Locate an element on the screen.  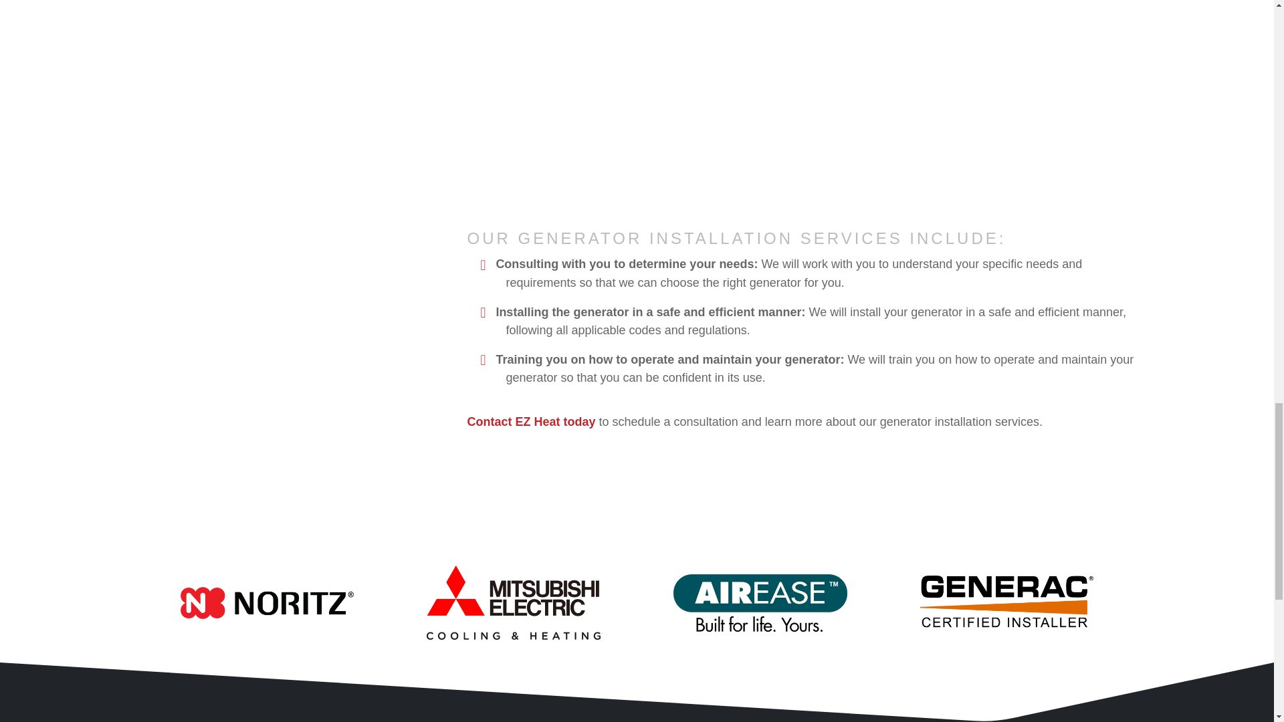
Contact EZ Heat today is located at coordinates (531, 422).